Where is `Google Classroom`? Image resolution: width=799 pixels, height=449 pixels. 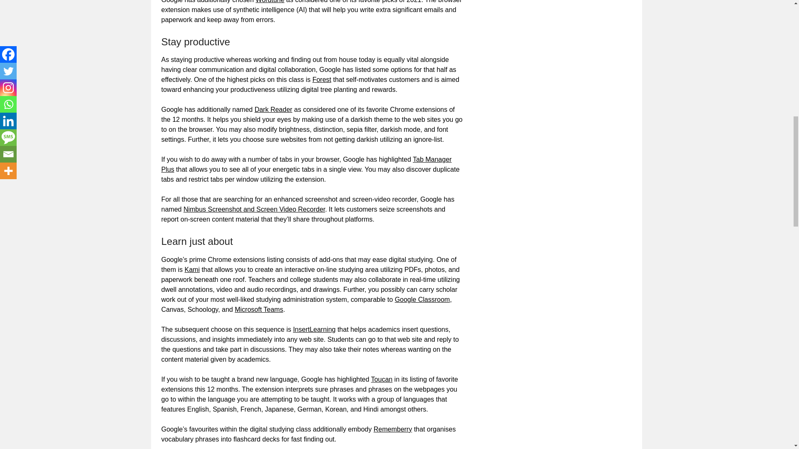
Google Classroom is located at coordinates (422, 299).